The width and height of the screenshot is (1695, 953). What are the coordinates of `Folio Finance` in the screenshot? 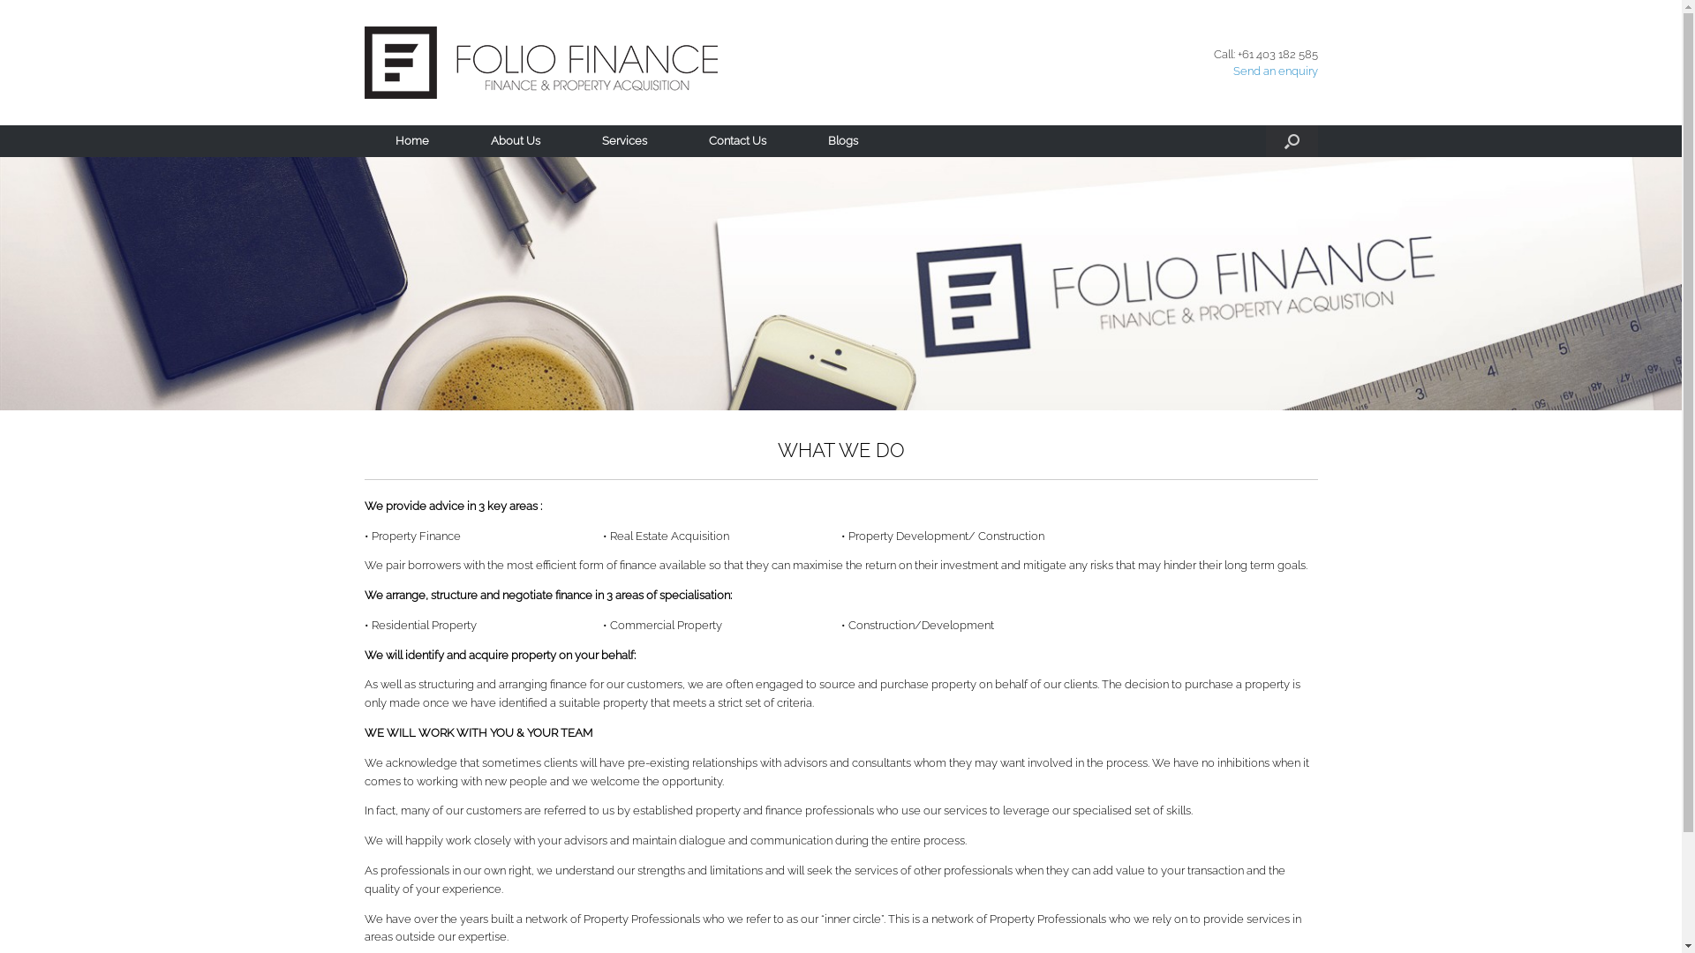 It's located at (540, 63).